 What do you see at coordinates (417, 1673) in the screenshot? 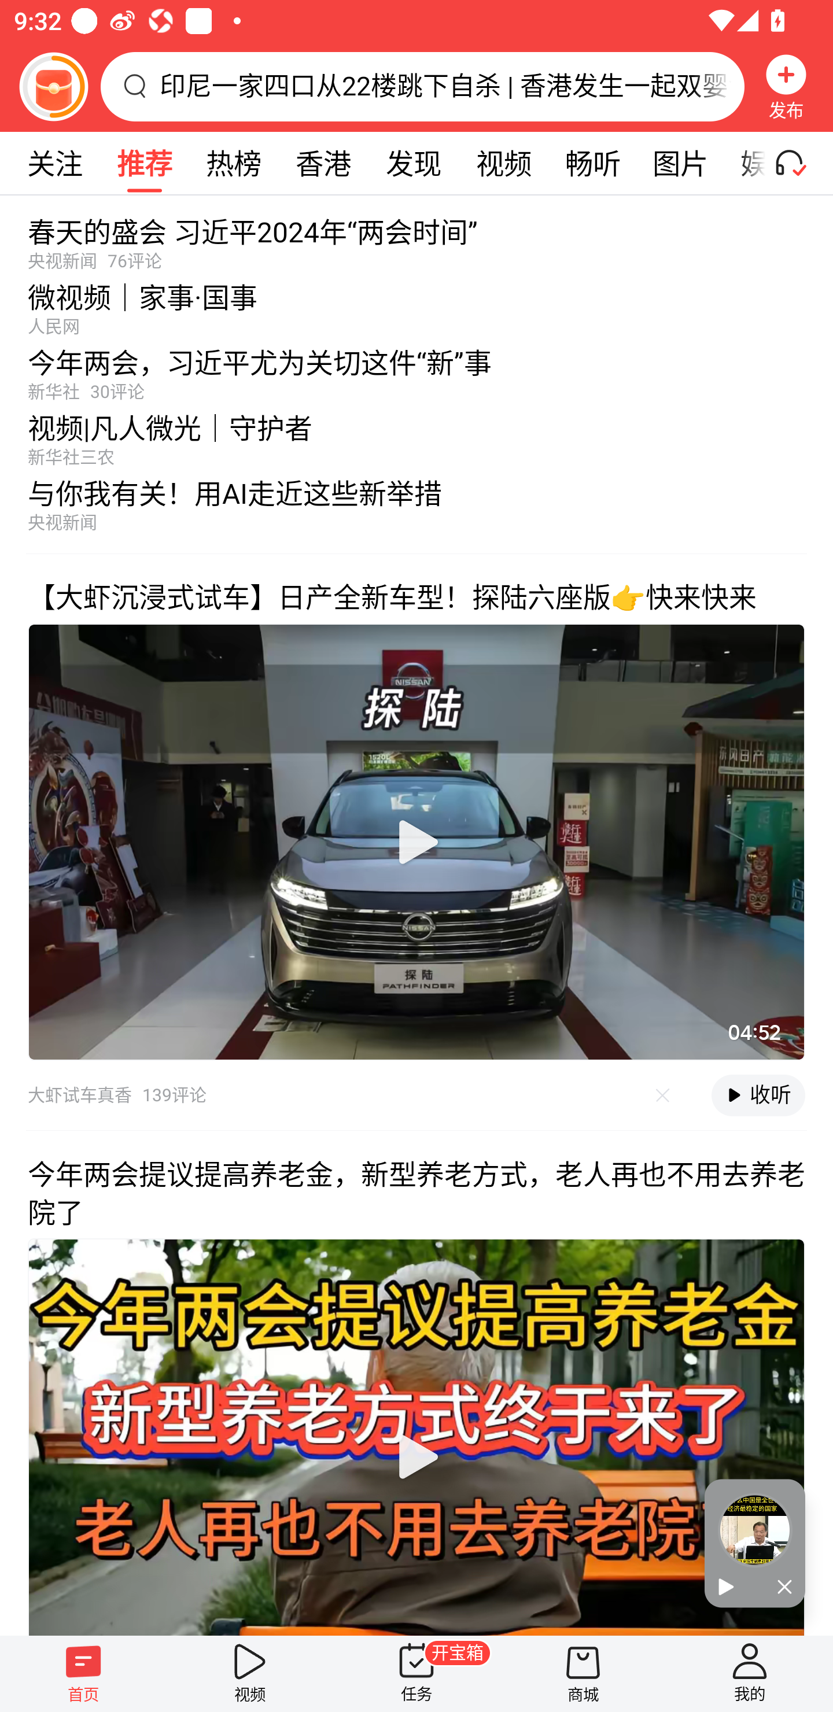
I see `任务 开宝箱` at bounding box center [417, 1673].